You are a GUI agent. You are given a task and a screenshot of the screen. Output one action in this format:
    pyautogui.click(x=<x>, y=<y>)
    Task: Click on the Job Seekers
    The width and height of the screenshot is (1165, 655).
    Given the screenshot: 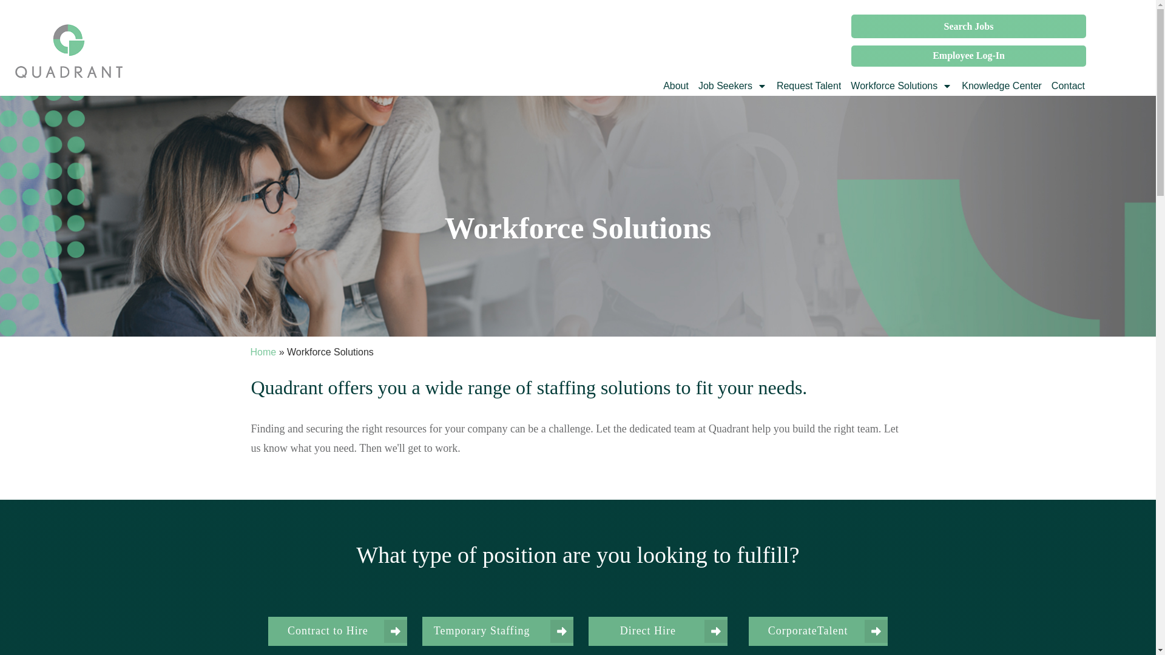 What is the action you would take?
    pyautogui.click(x=732, y=86)
    